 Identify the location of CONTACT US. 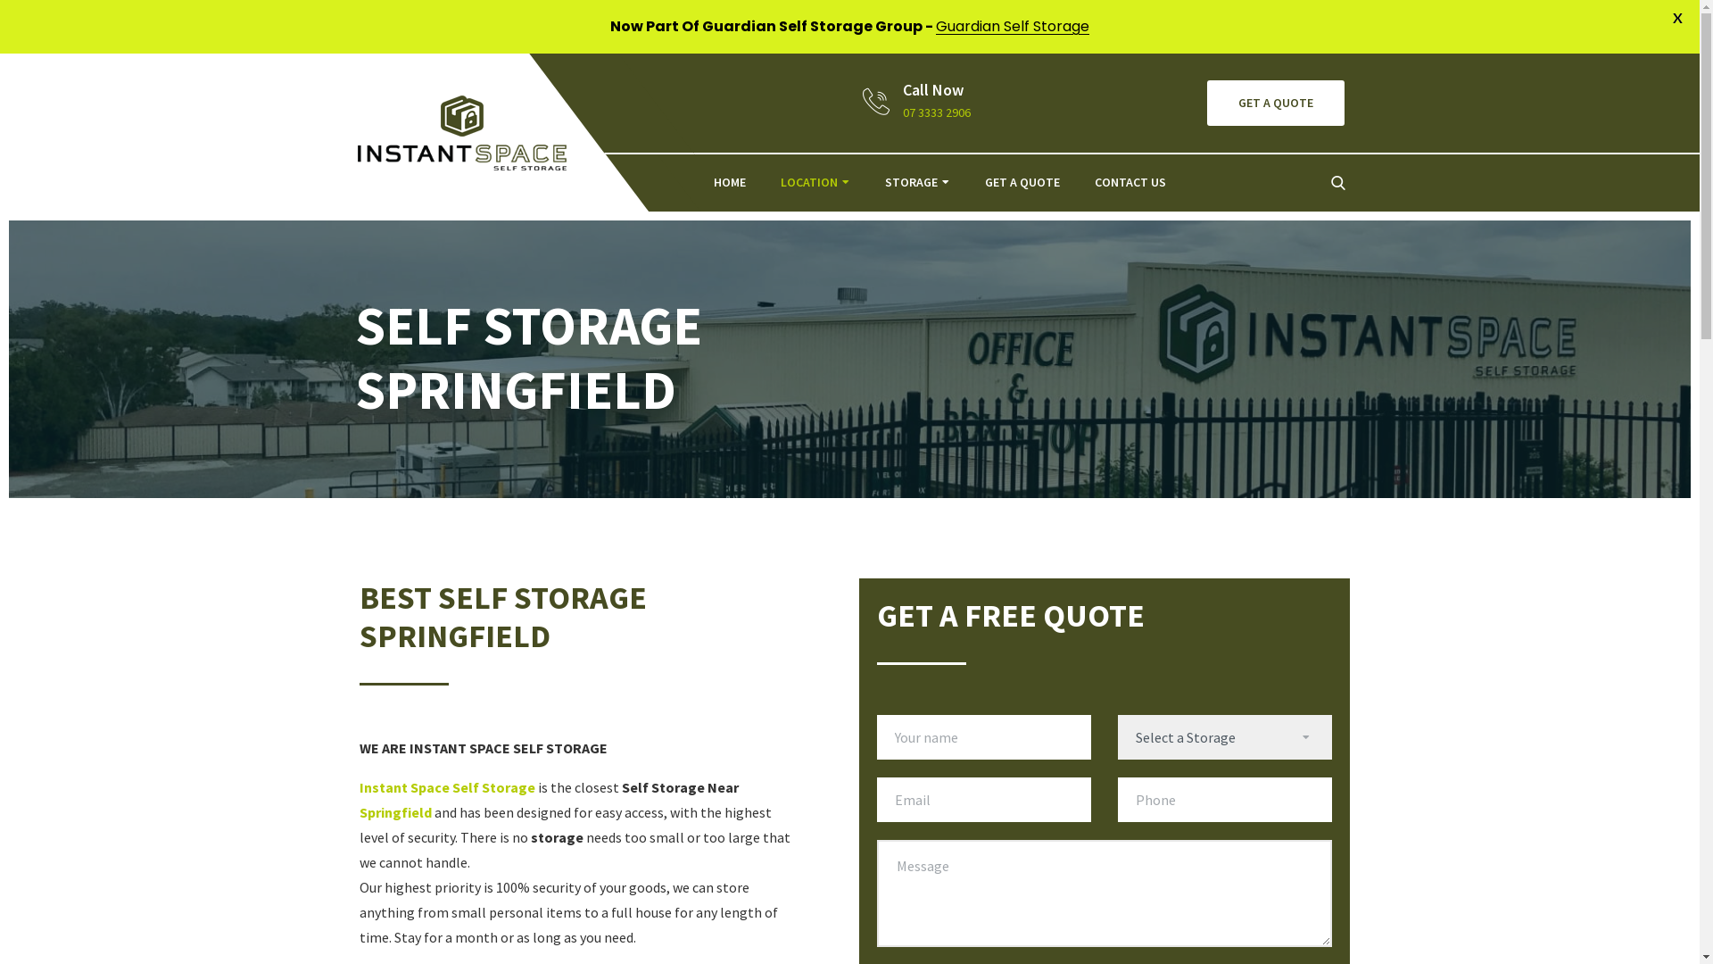
(1130, 182).